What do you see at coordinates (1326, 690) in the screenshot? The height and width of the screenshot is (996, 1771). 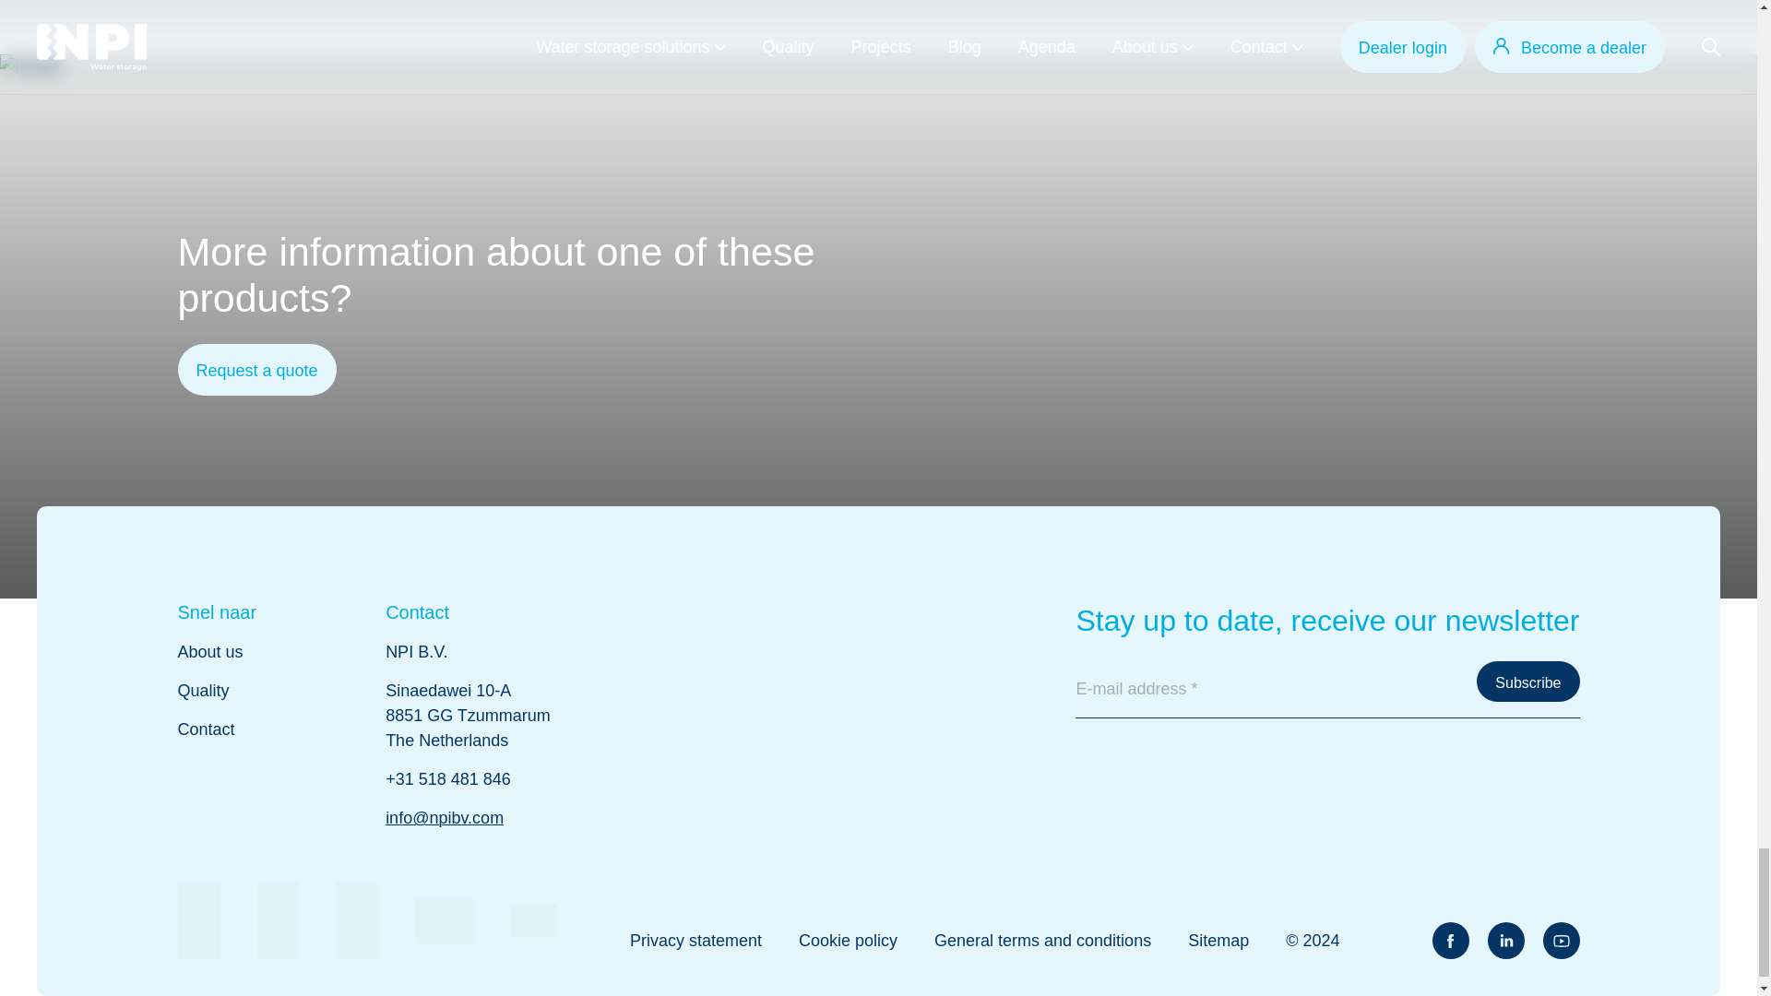 I see `E-mail address` at bounding box center [1326, 690].